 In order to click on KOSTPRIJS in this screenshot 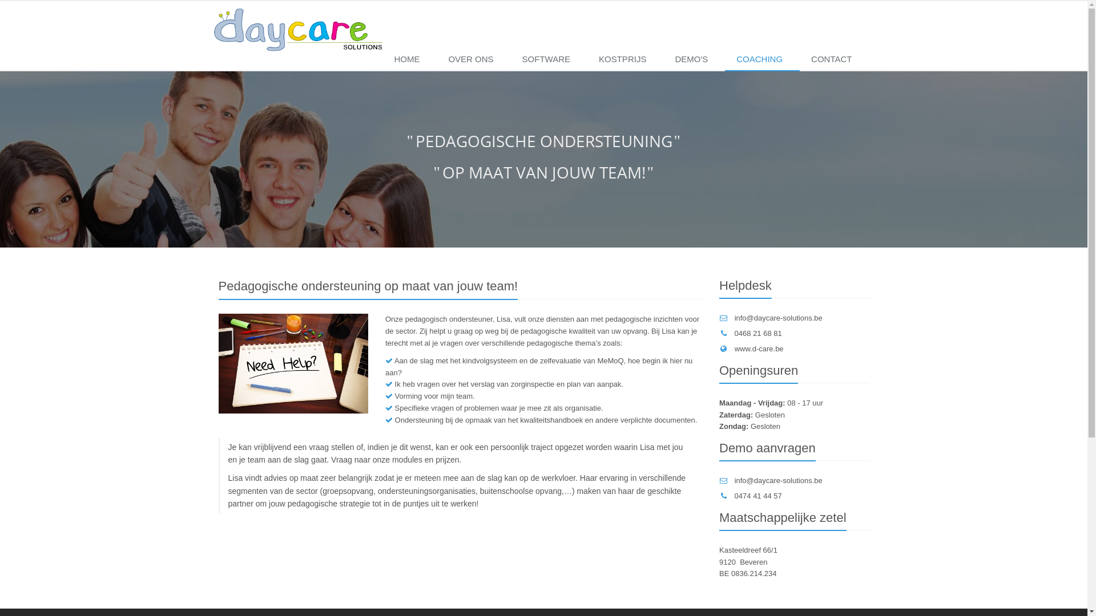, I will do `click(626, 60)`.